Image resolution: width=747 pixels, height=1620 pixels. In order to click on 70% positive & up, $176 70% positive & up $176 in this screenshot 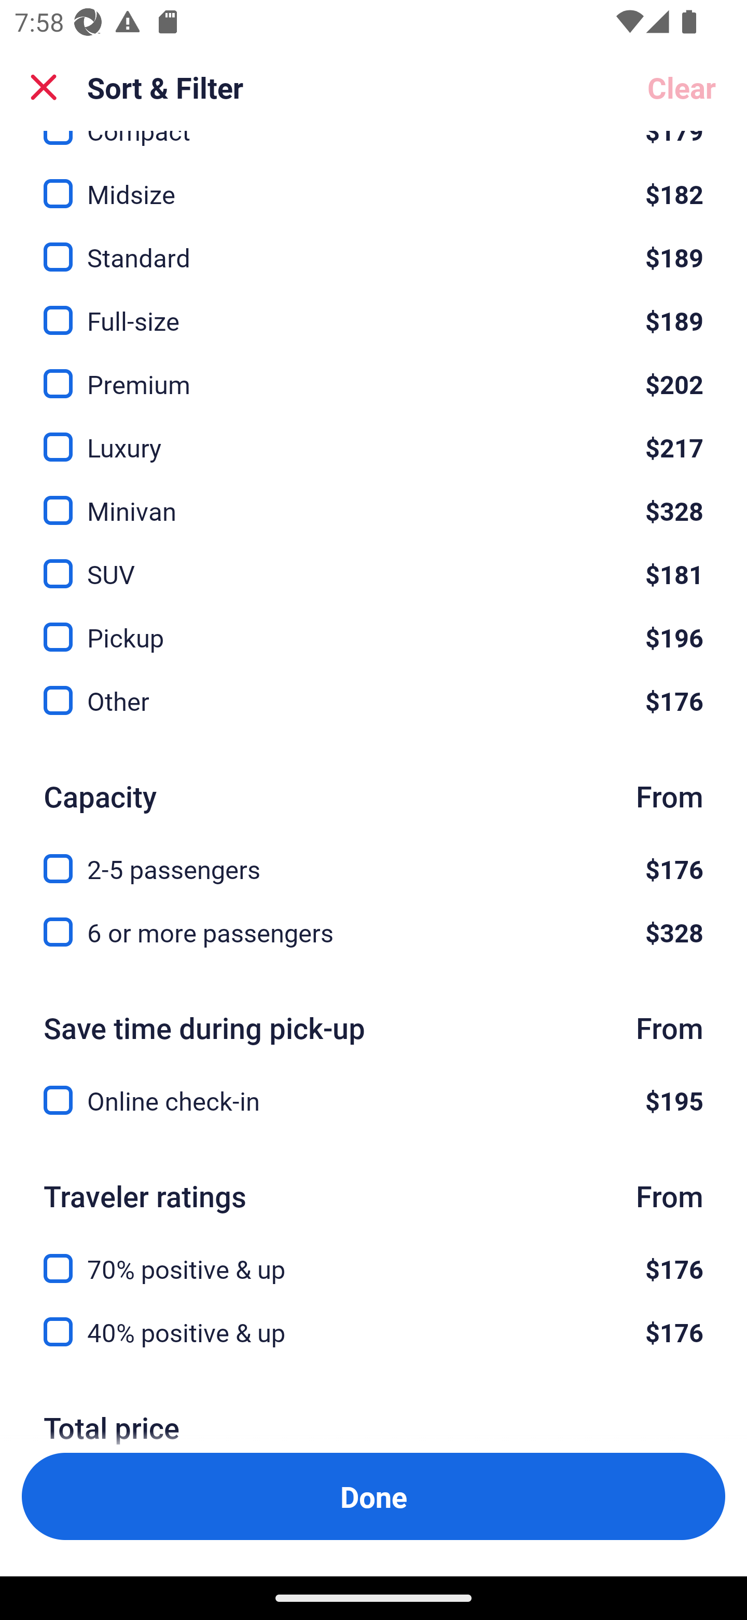, I will do `click(374, 1257)`.